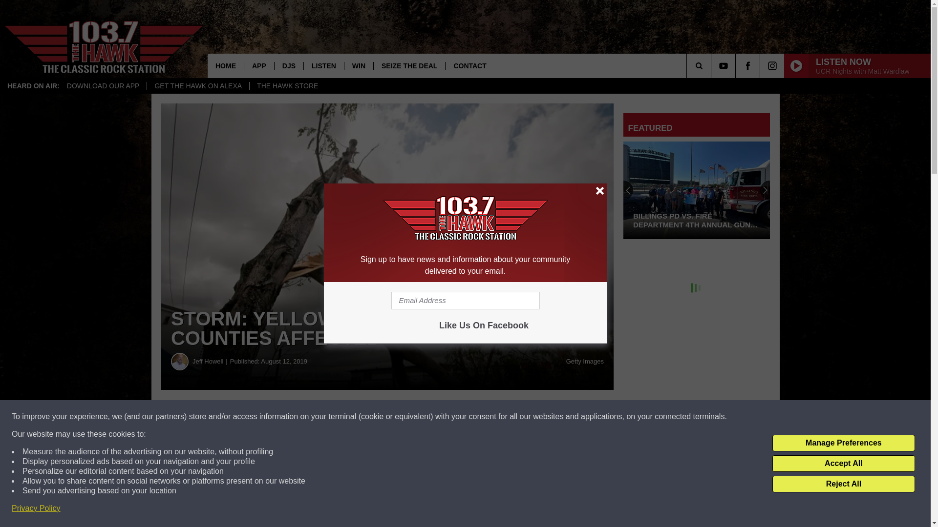 The height and width of the screenshot is (527, 938). I want to click on SEIZE THE DEAL, so click(409, 65).